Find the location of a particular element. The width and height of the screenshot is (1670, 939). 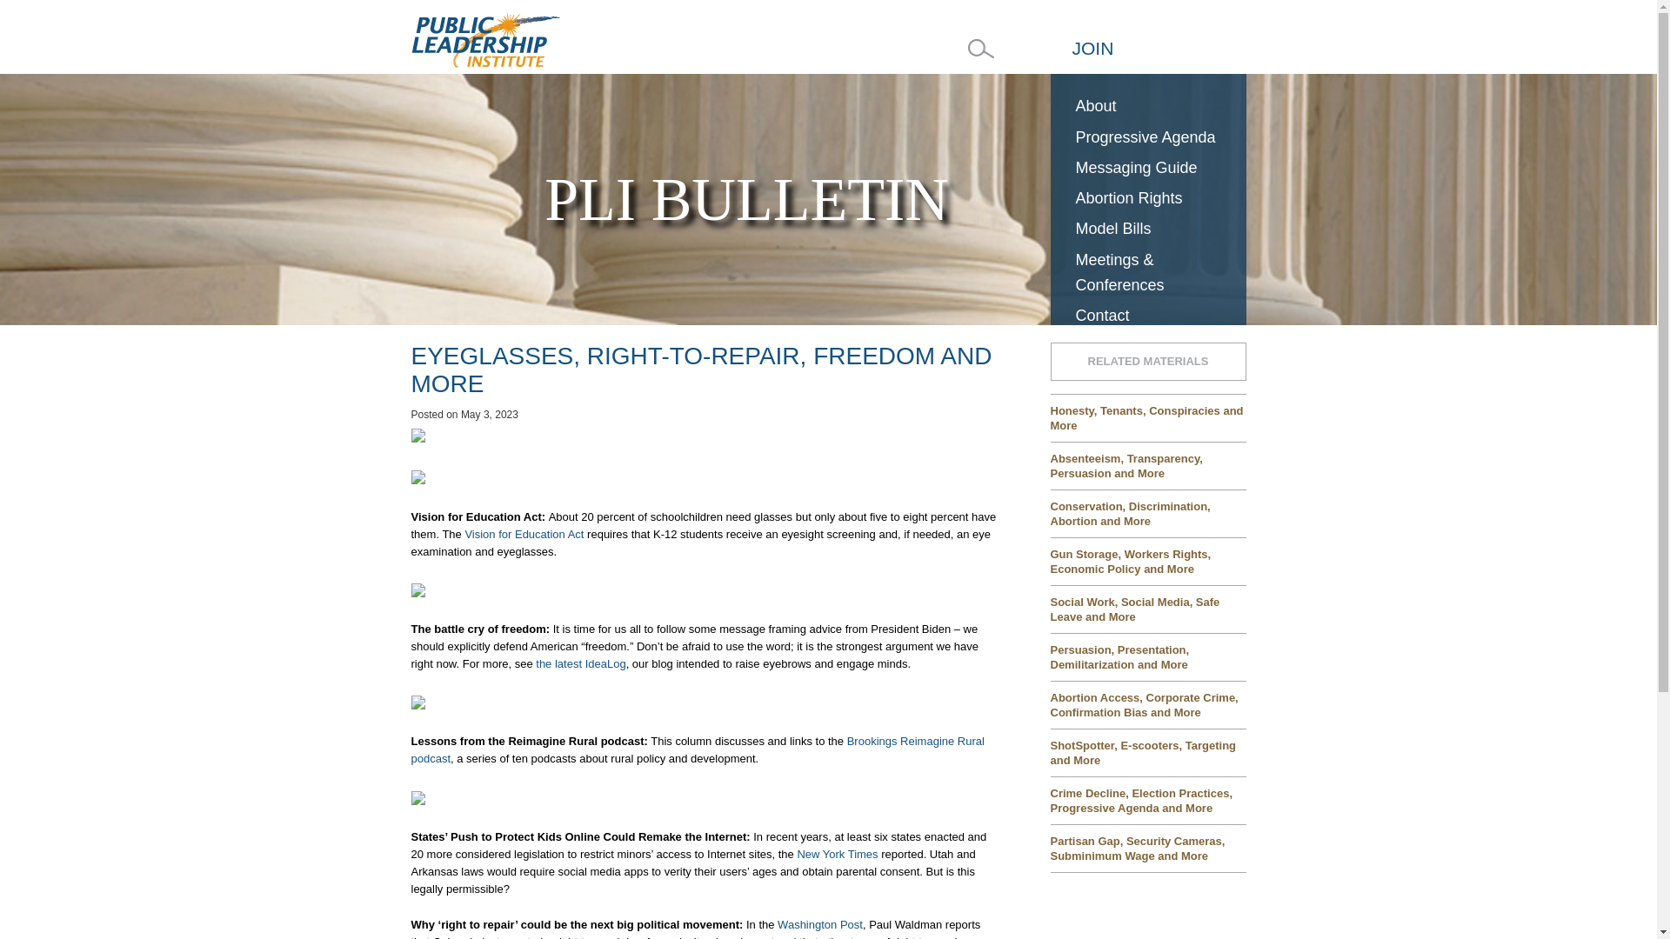

Partisan Gap, Security Cameras, Subminimum Wage and More is located at coordinates (1148, 848).